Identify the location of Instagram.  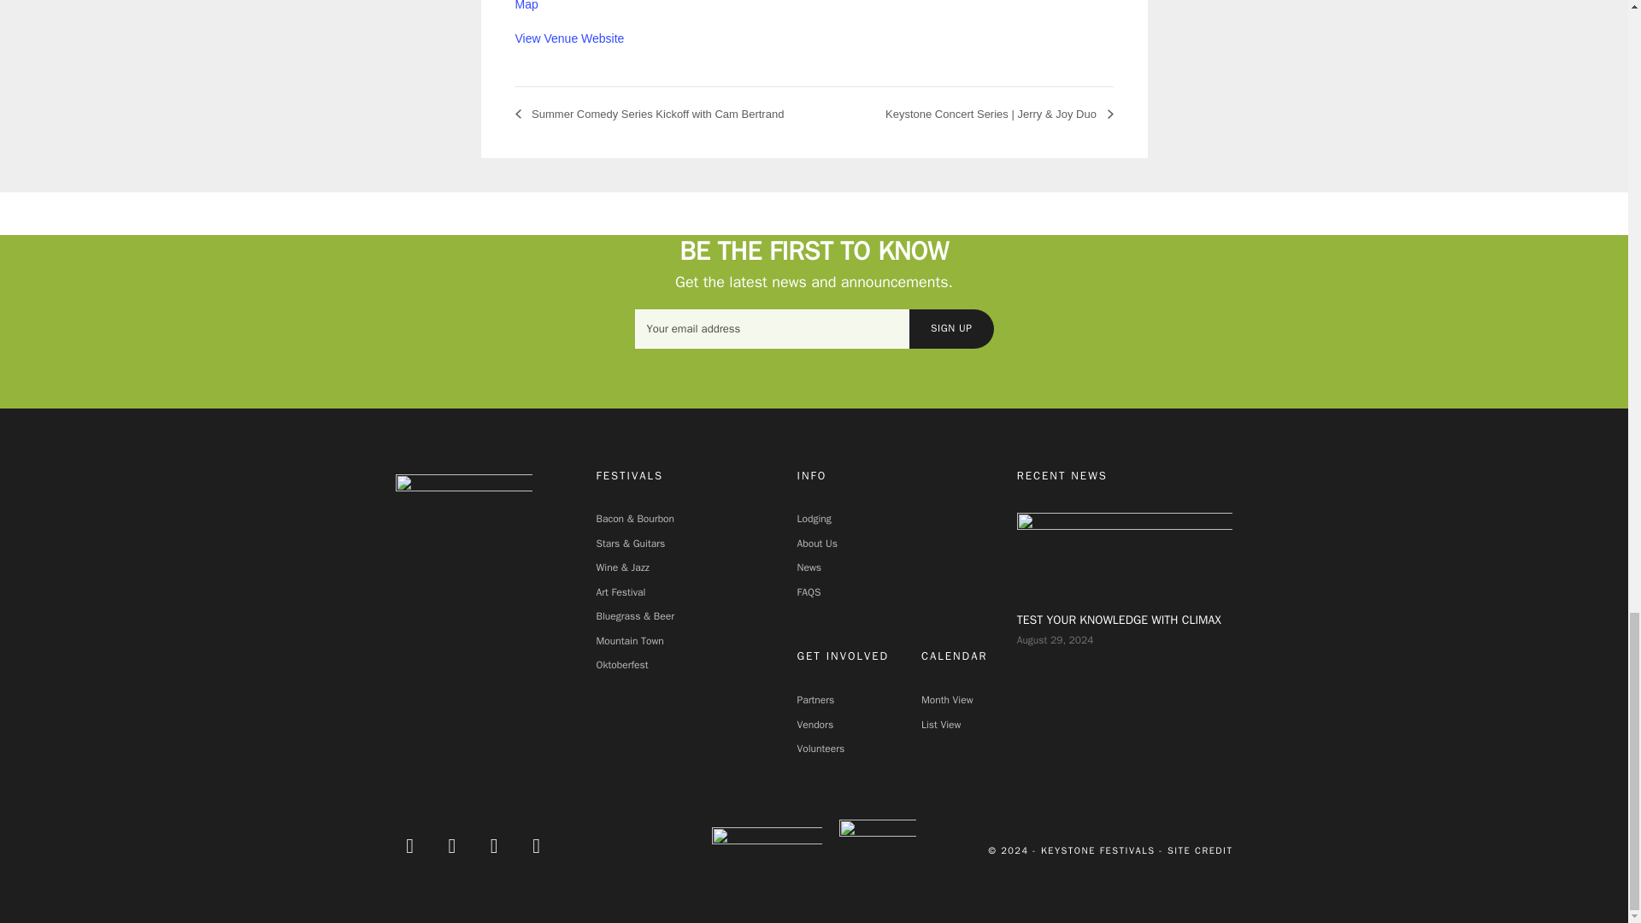
(494, 845).